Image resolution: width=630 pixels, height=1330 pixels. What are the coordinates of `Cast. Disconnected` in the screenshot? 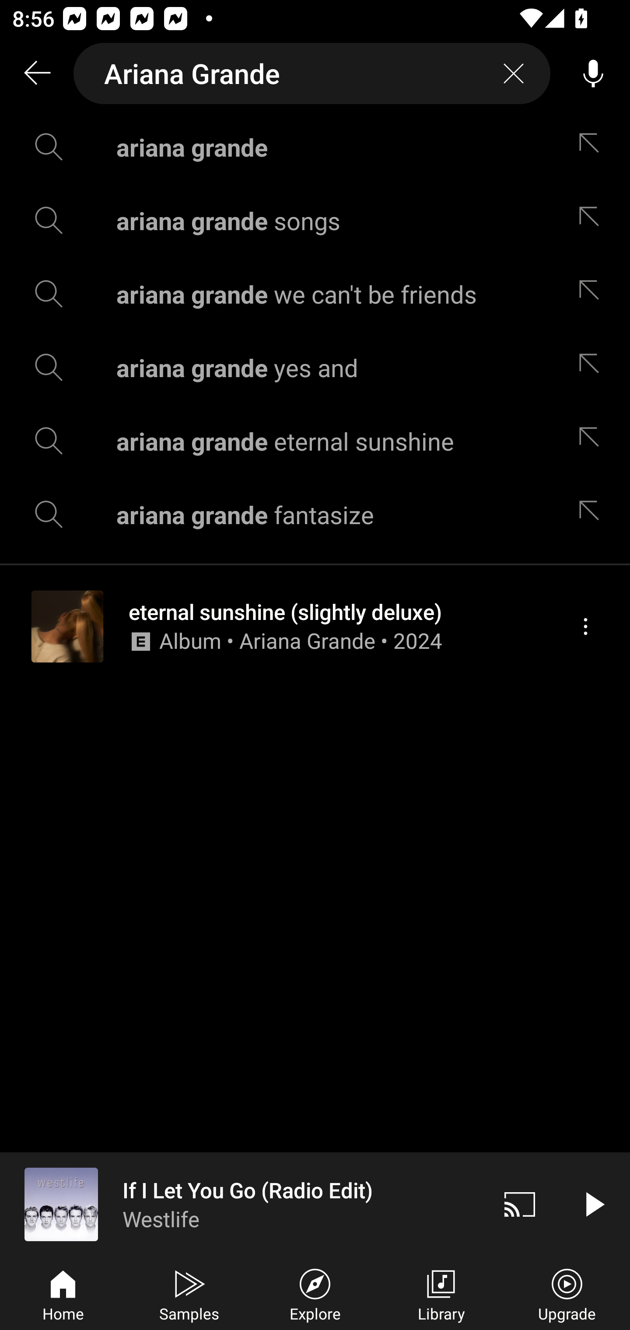 It's located at (520, 1204).